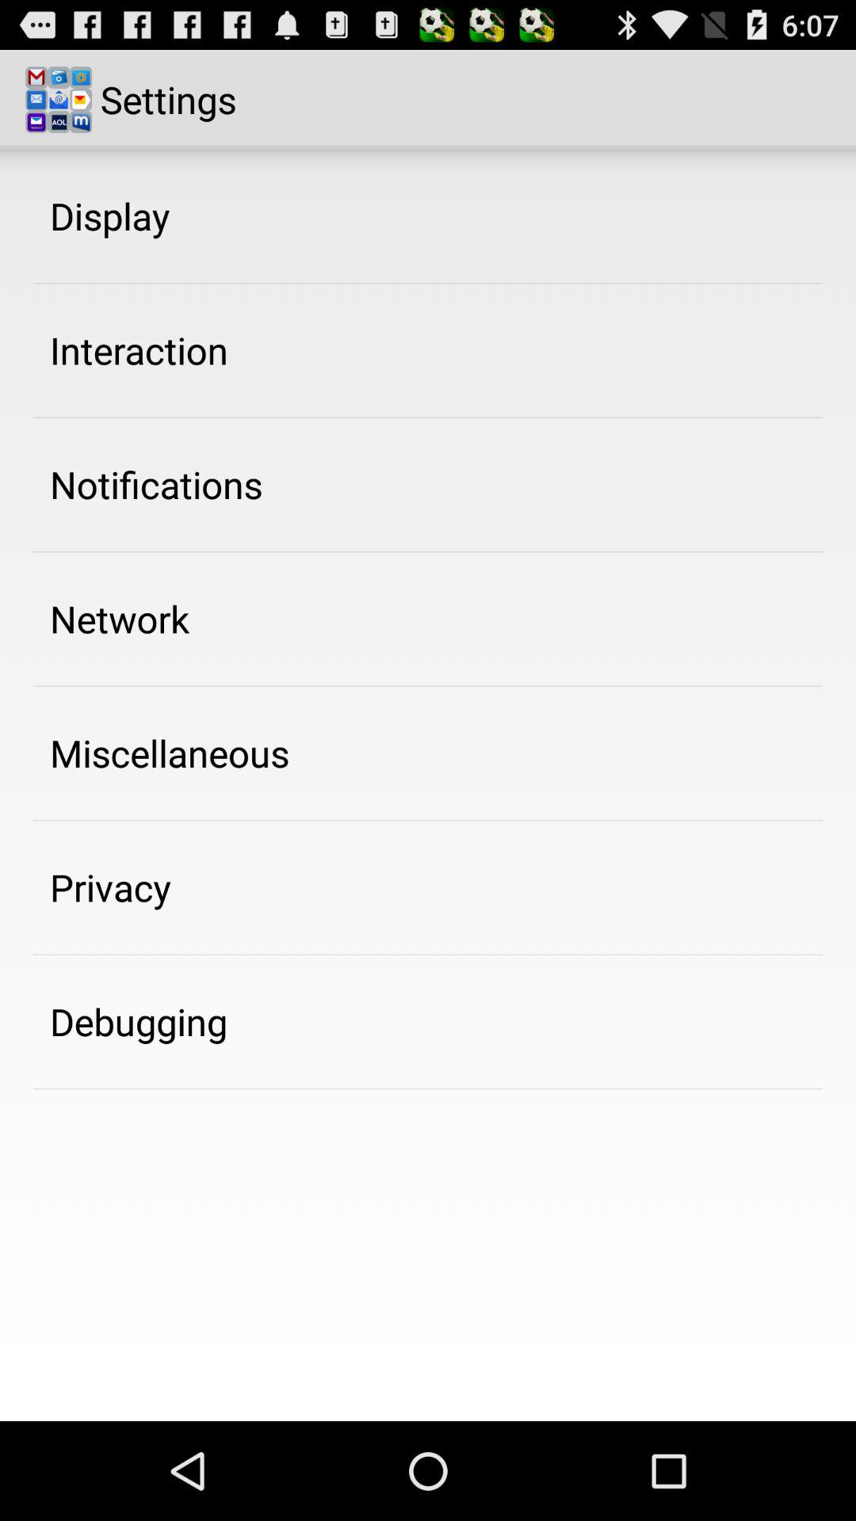  I want to click on press the debugging item, so click(139, 1021).